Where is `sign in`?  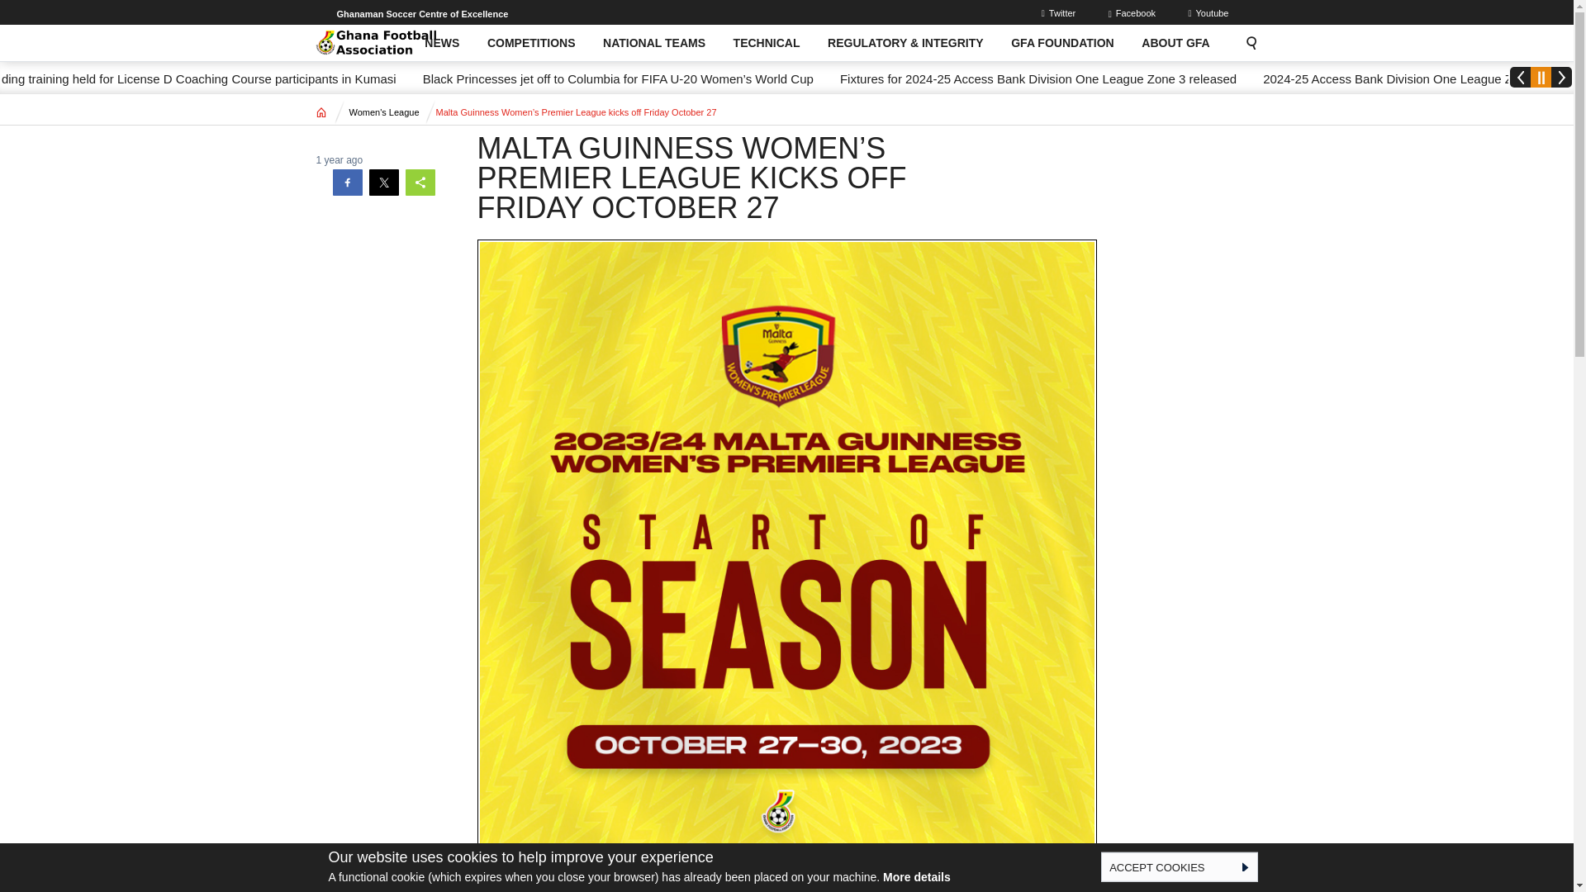 sign in is located at coordinates (1209, 12).